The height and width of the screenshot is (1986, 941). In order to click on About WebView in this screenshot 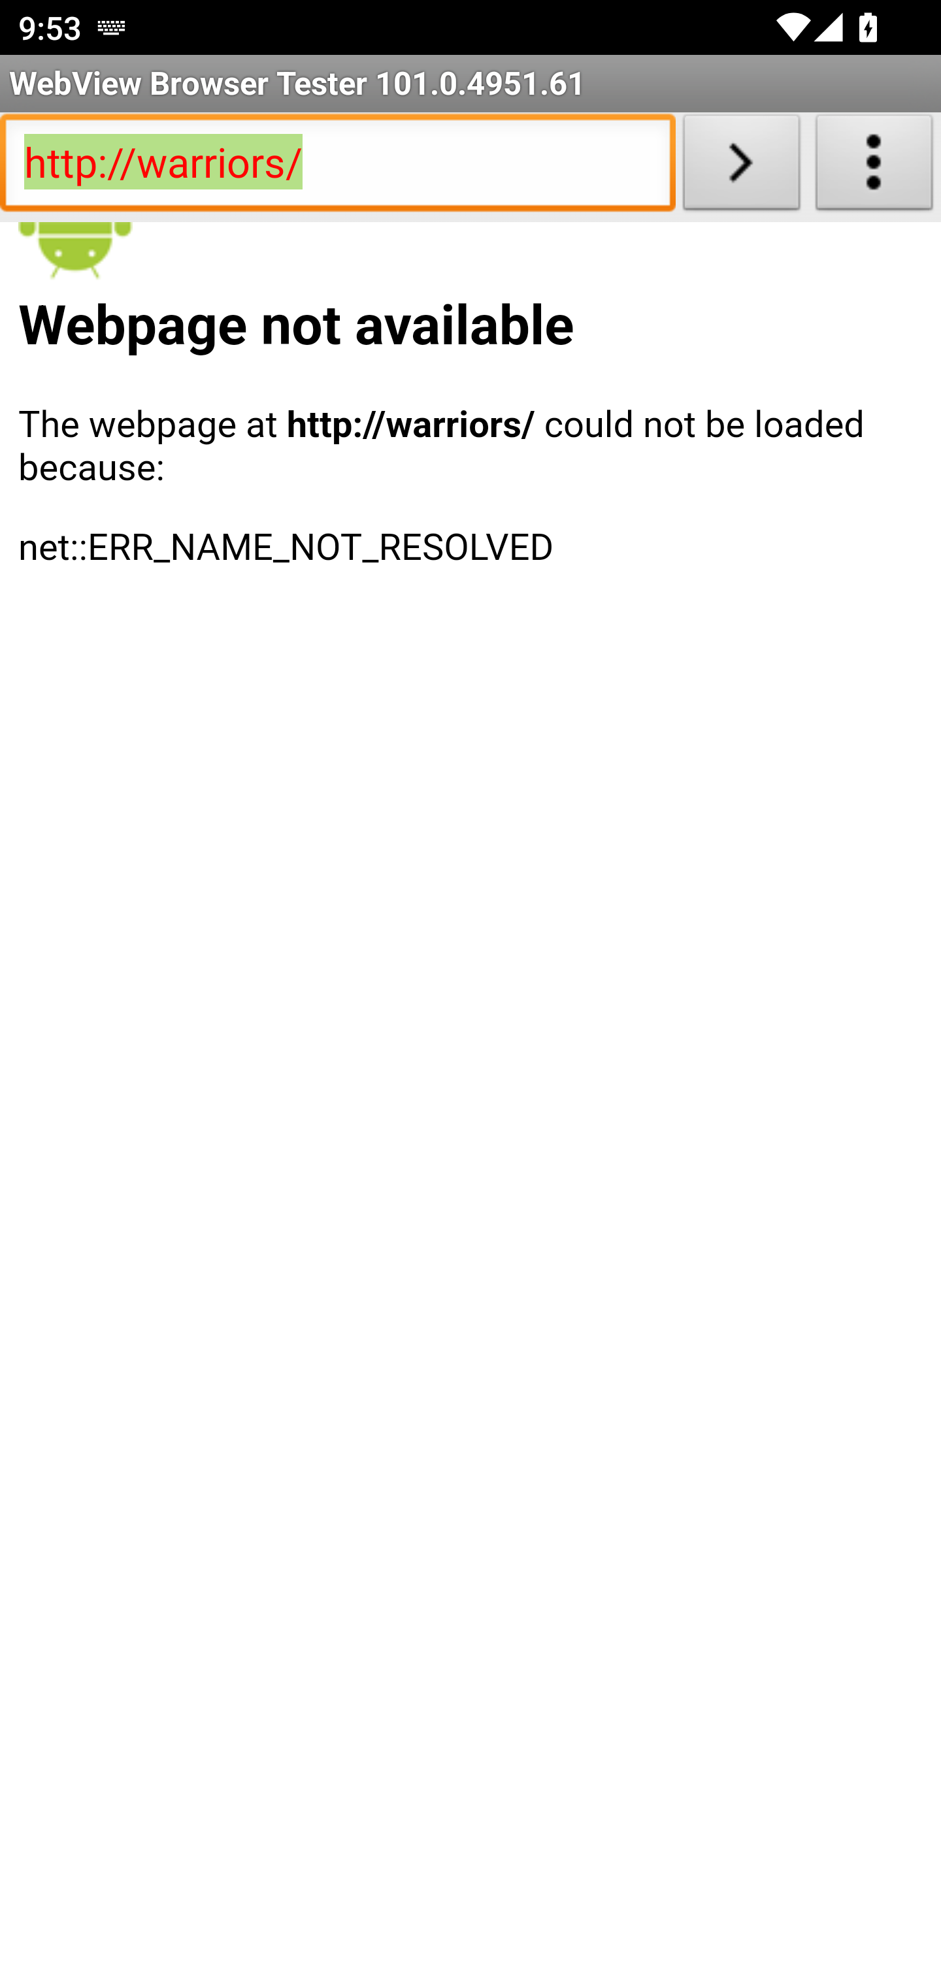, I will do `click(874, 167)`.